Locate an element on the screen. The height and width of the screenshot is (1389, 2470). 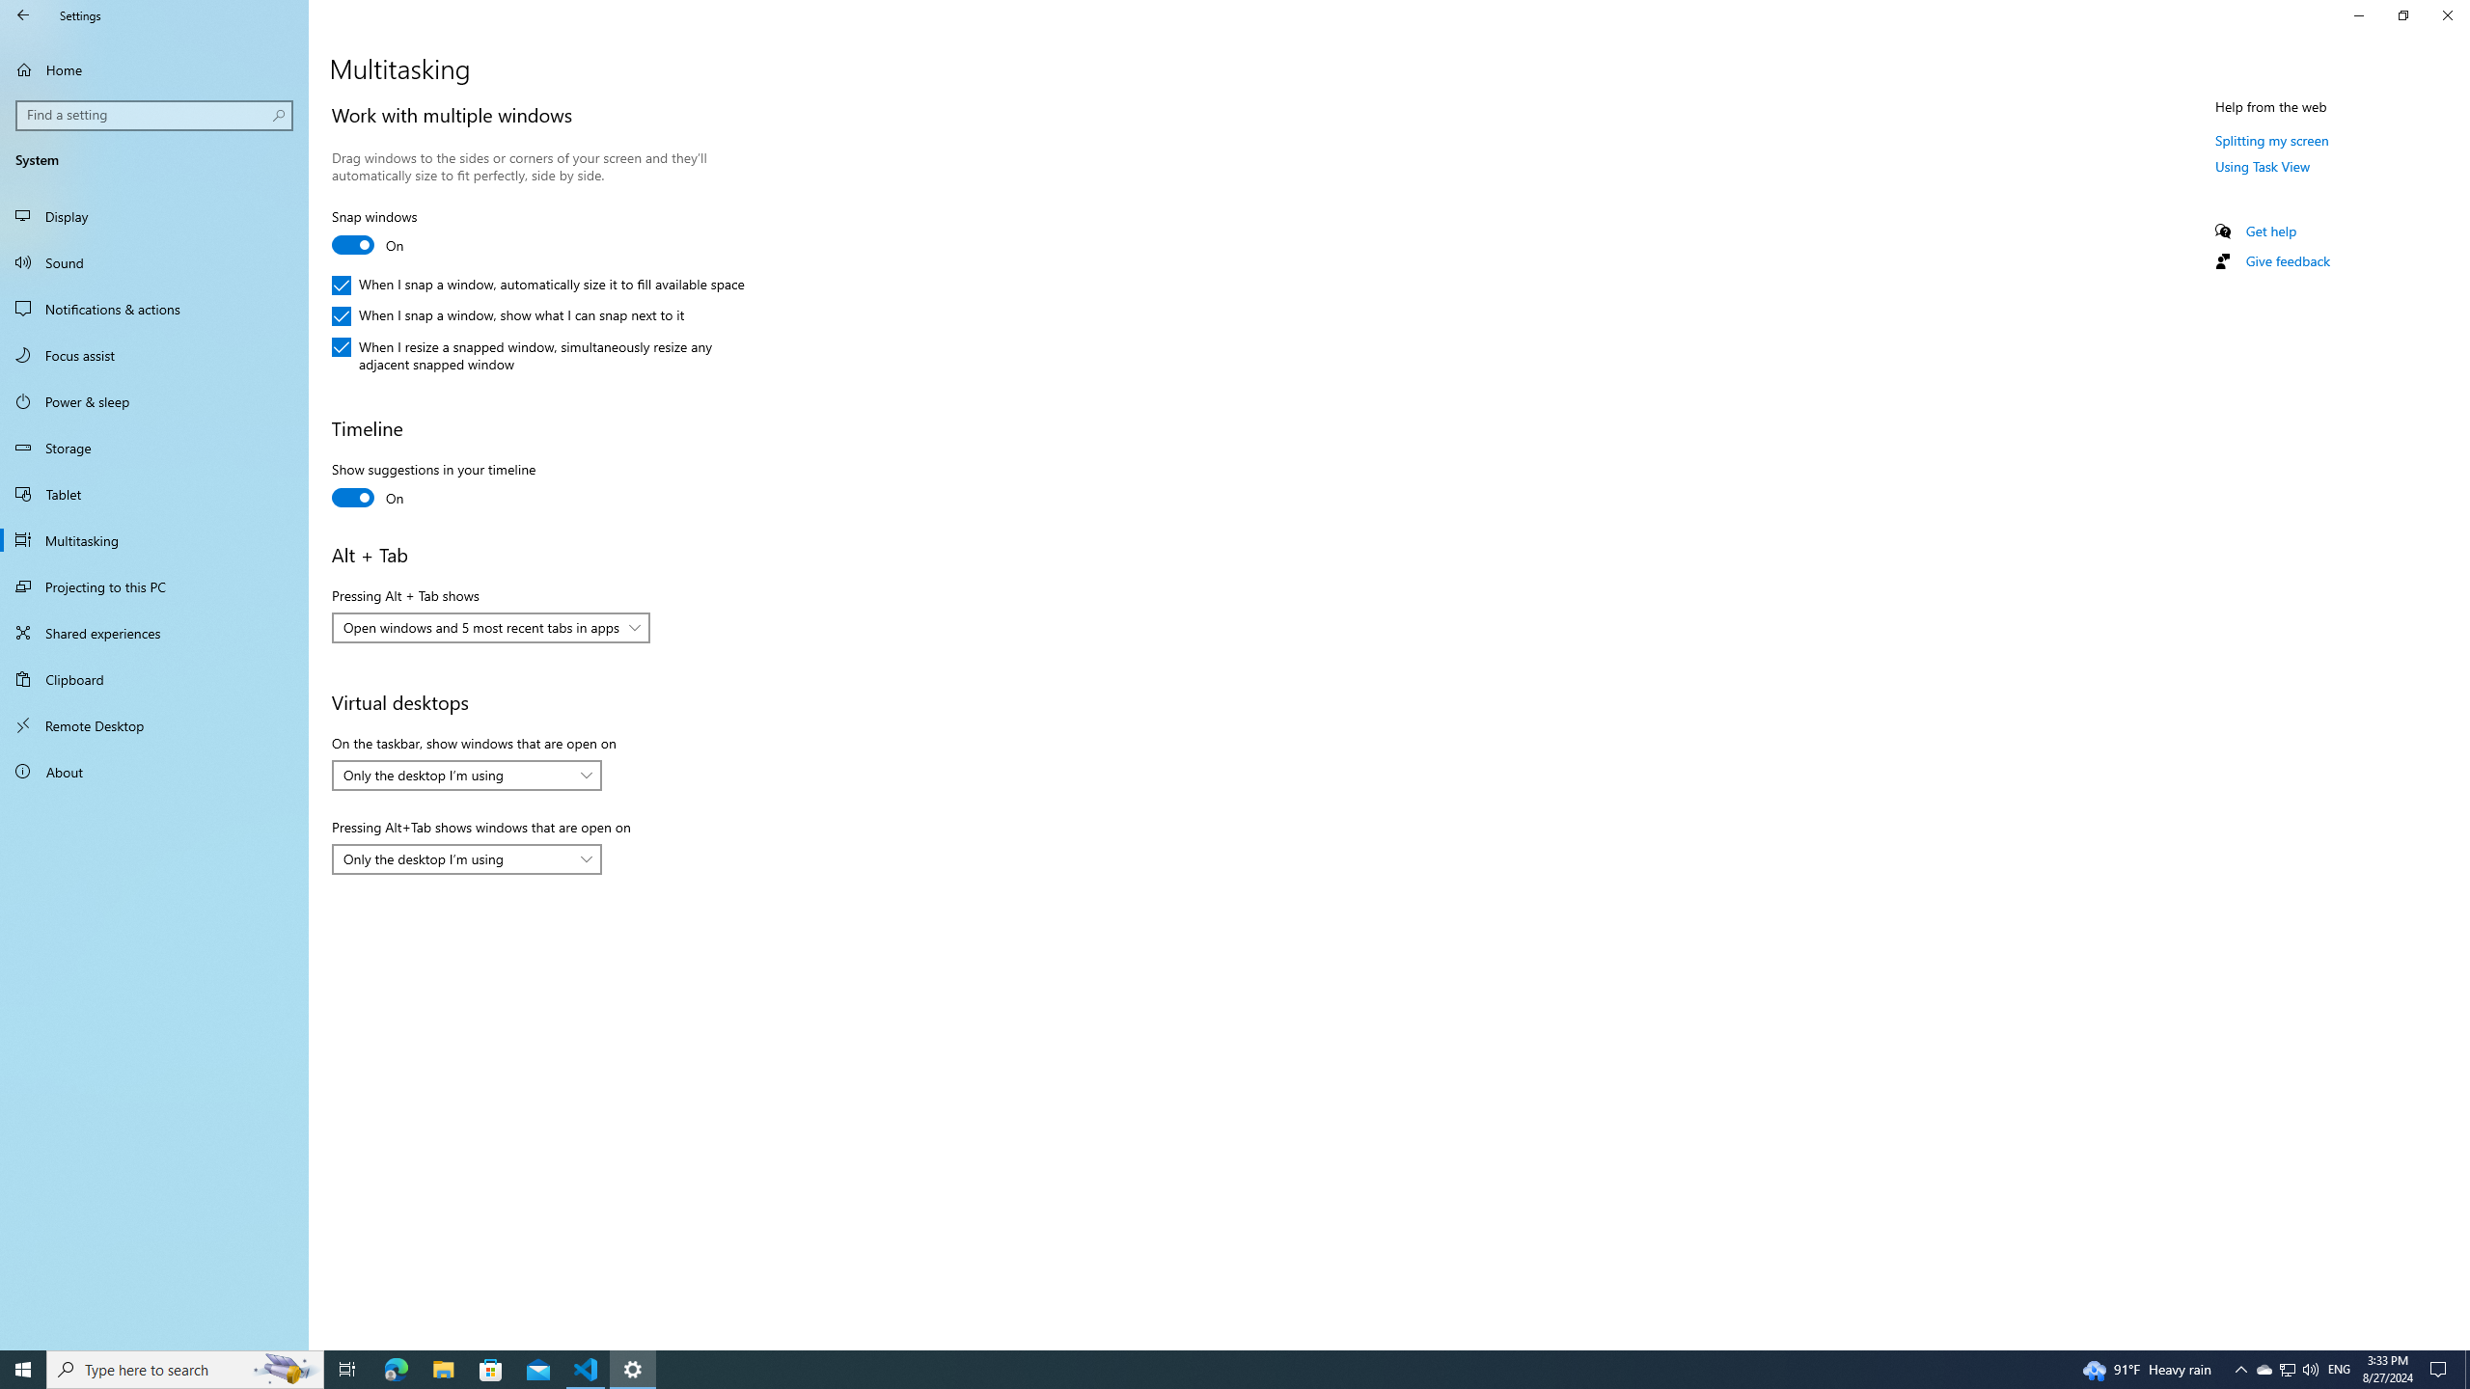
Notification Chevron is located at coordinates (2240, 1370).